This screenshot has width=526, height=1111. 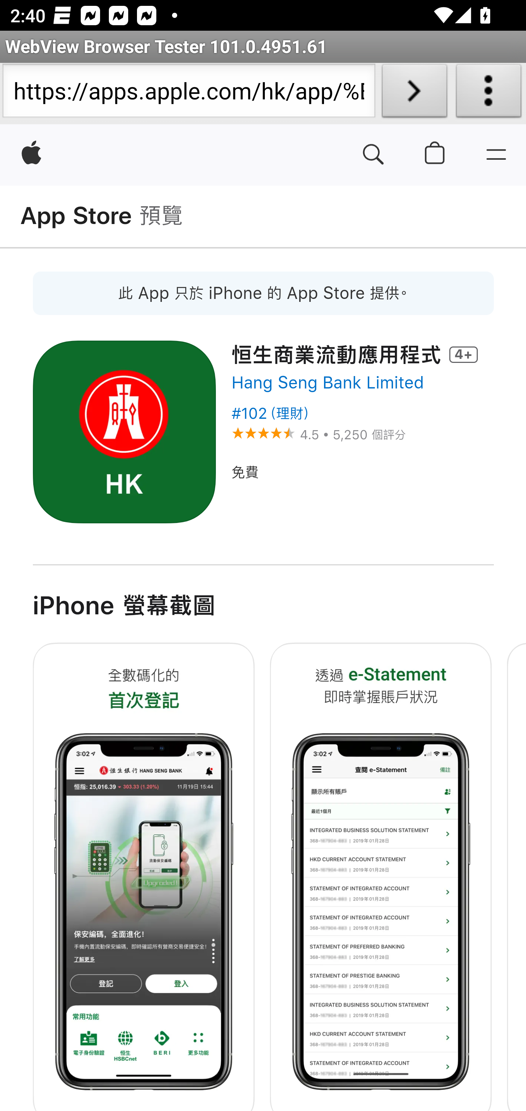 I want to click on 搜尋 apple.com, so click(x=373, y=155).